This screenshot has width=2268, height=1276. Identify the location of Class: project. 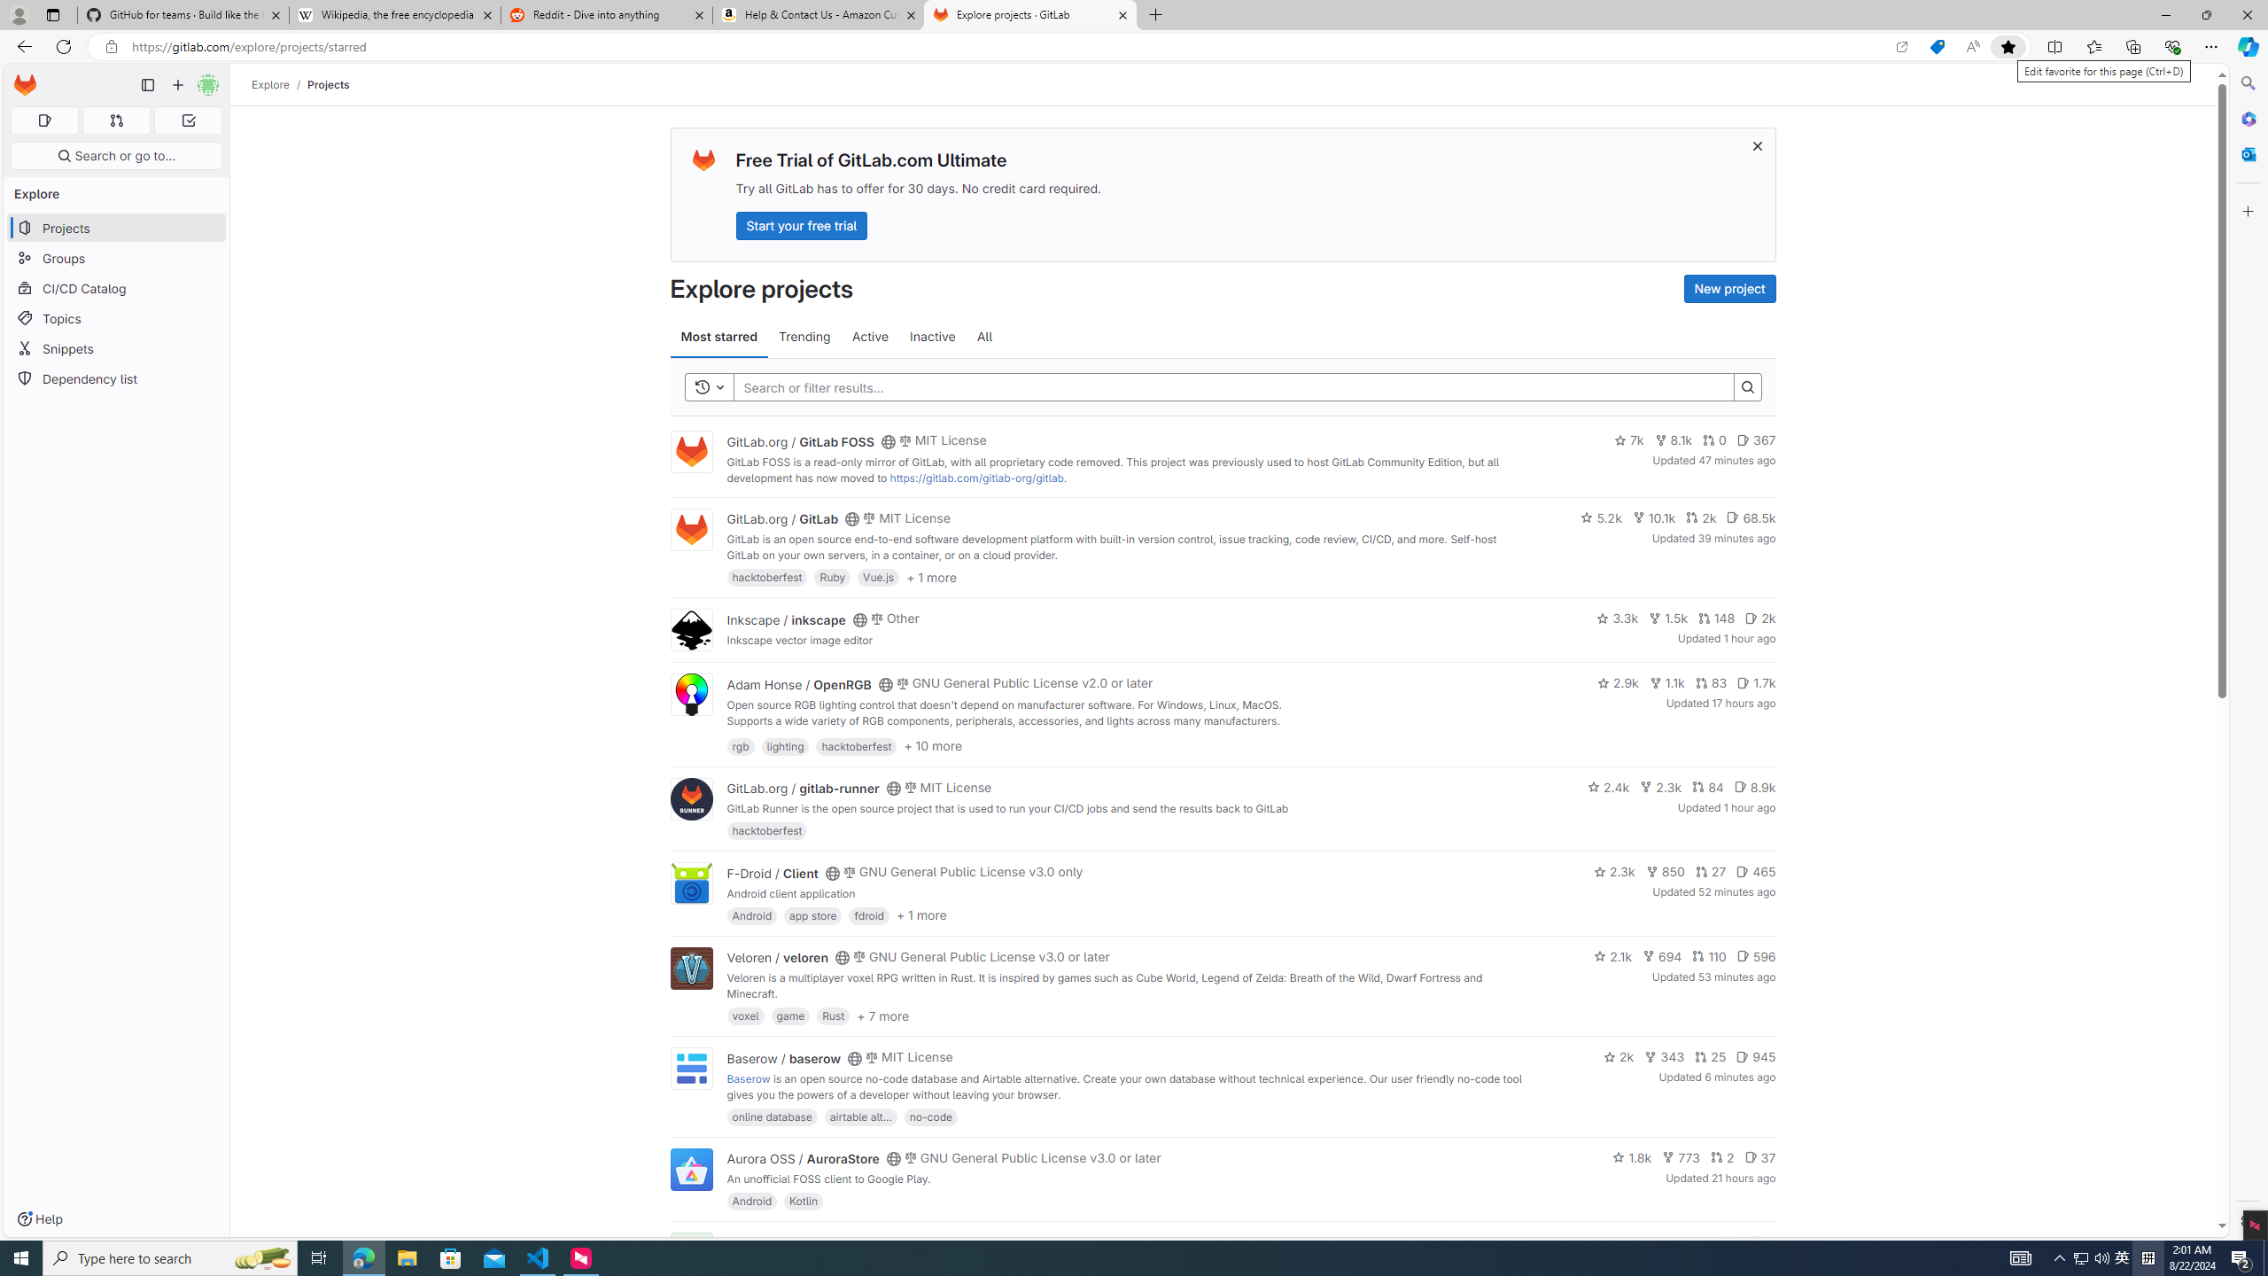
(690, 1168).